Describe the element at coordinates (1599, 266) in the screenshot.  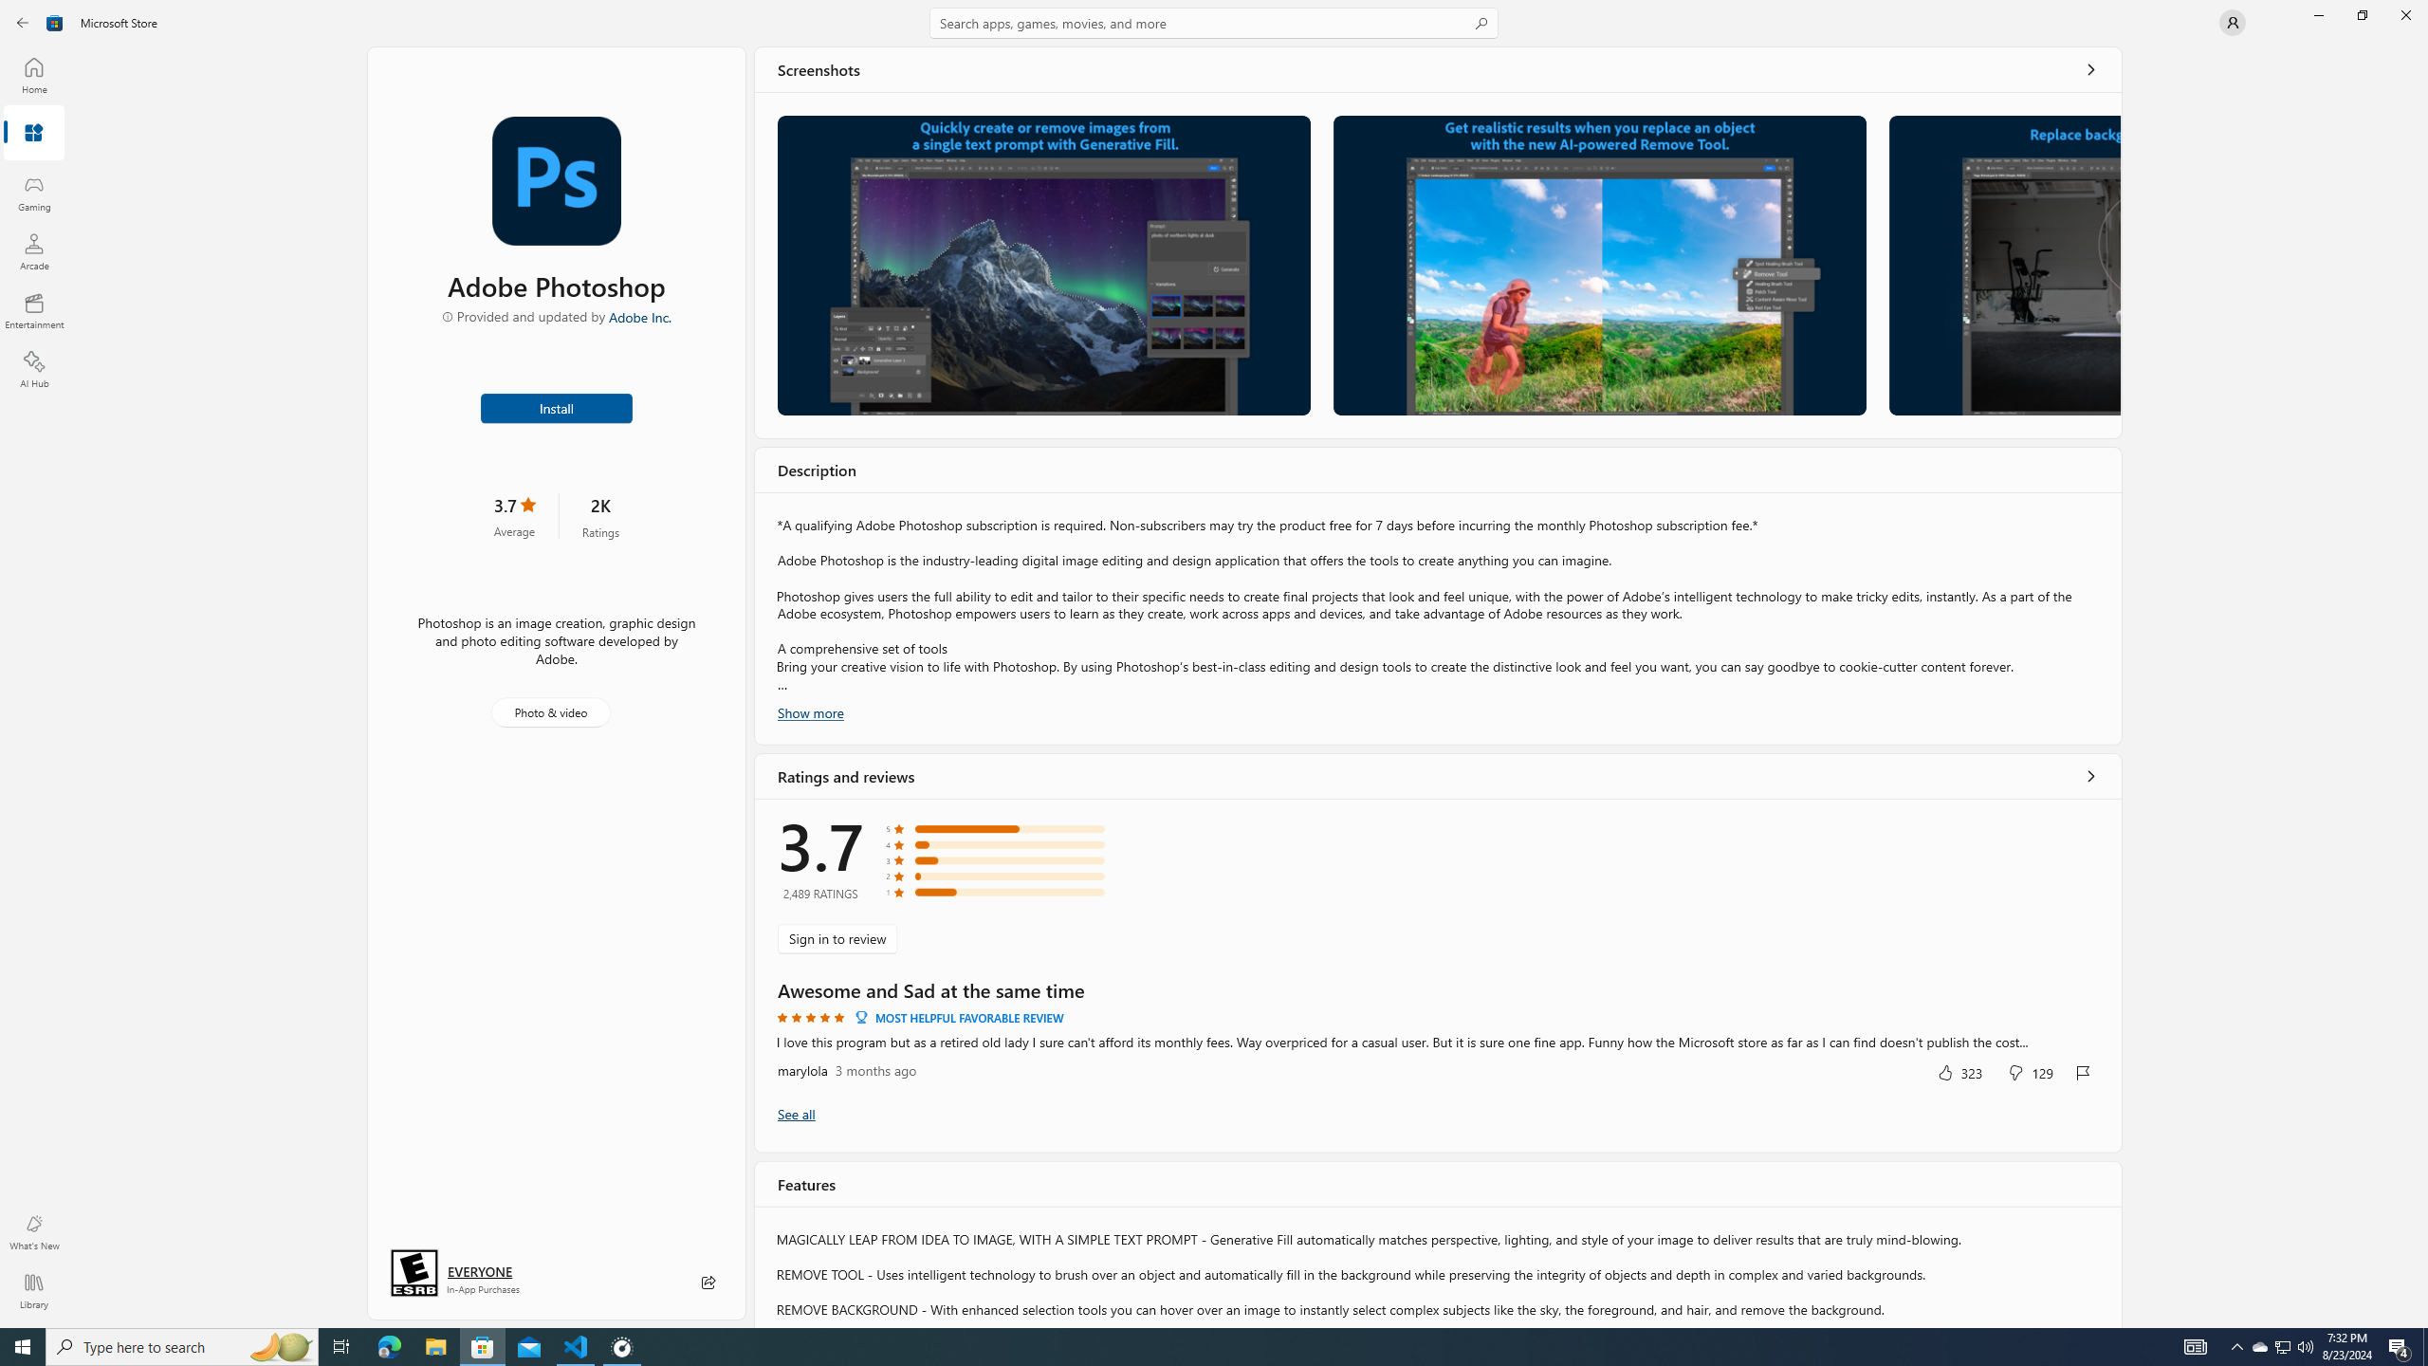
I see `Screenshot 2` at that location.